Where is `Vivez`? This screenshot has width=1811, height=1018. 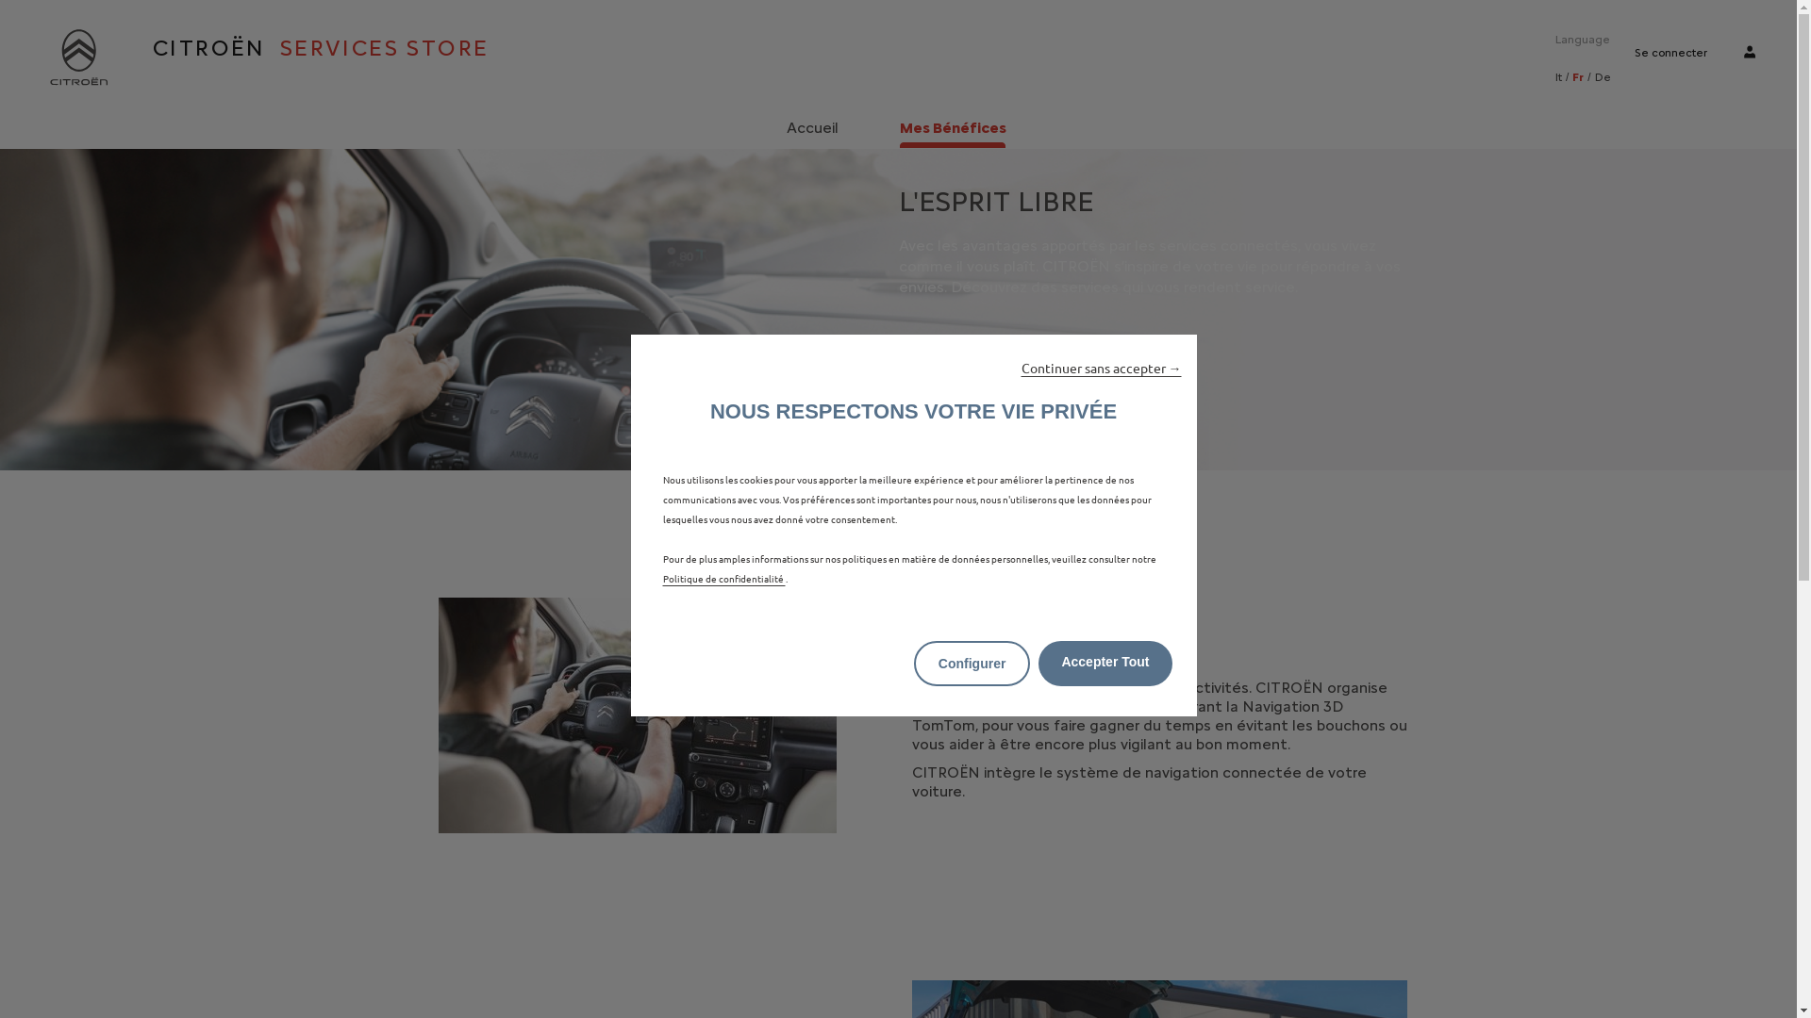
Vivez is located at coordinates (638, 715).